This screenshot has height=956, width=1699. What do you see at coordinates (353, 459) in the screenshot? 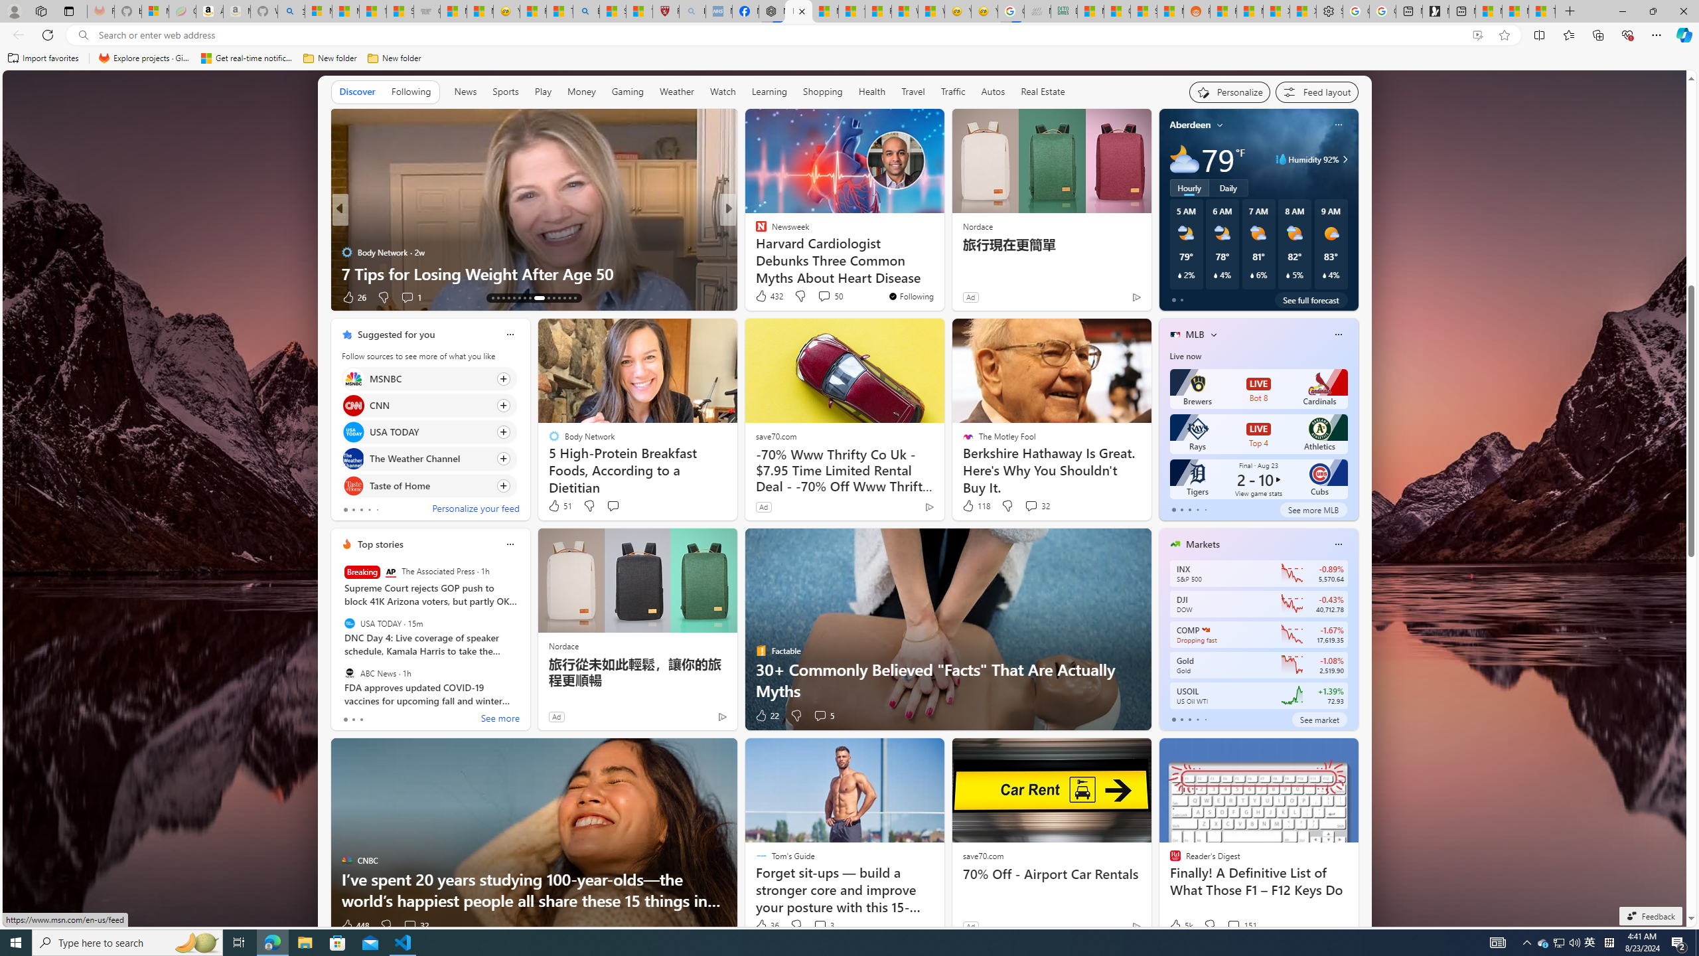
I see `The Weather Channel` at bounding box center [353, 459].